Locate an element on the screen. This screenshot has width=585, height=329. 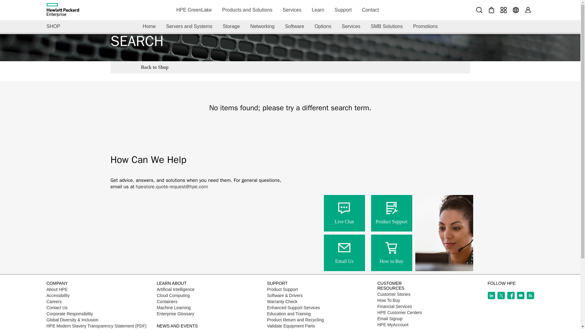
Facebook - new window is located at coordinates (511, 295).